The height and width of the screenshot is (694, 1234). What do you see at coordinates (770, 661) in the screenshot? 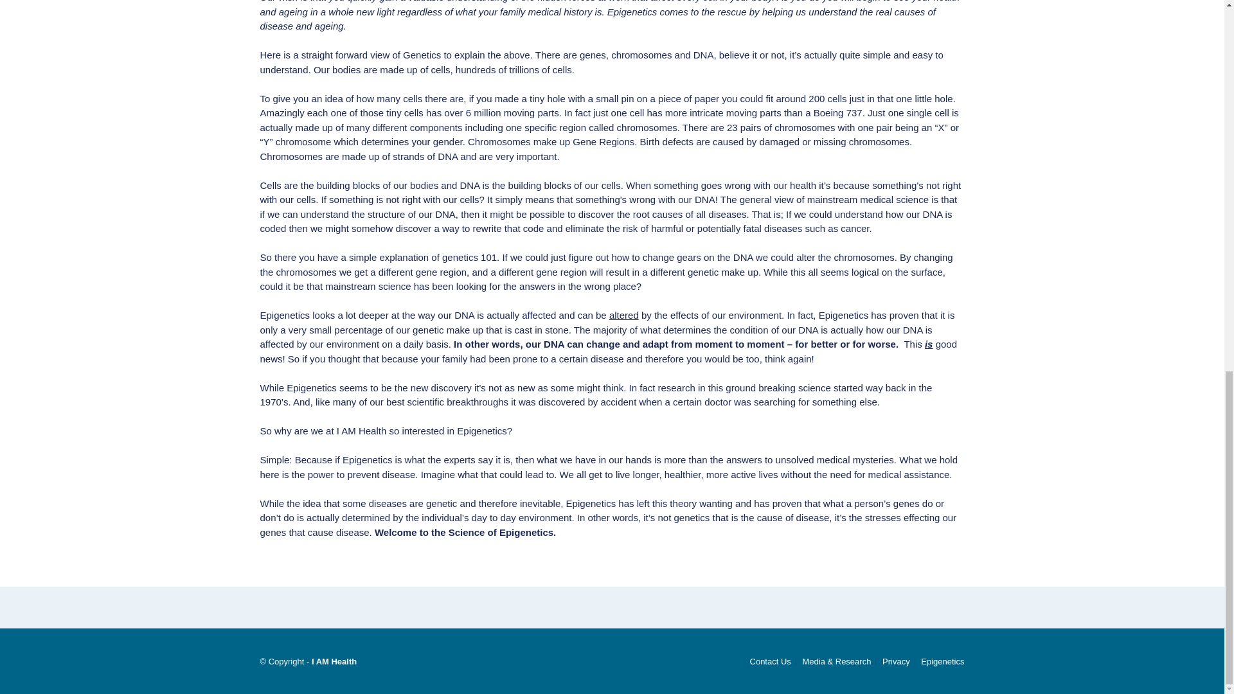
I see `Contact Us` at bounding box center [770, 661].